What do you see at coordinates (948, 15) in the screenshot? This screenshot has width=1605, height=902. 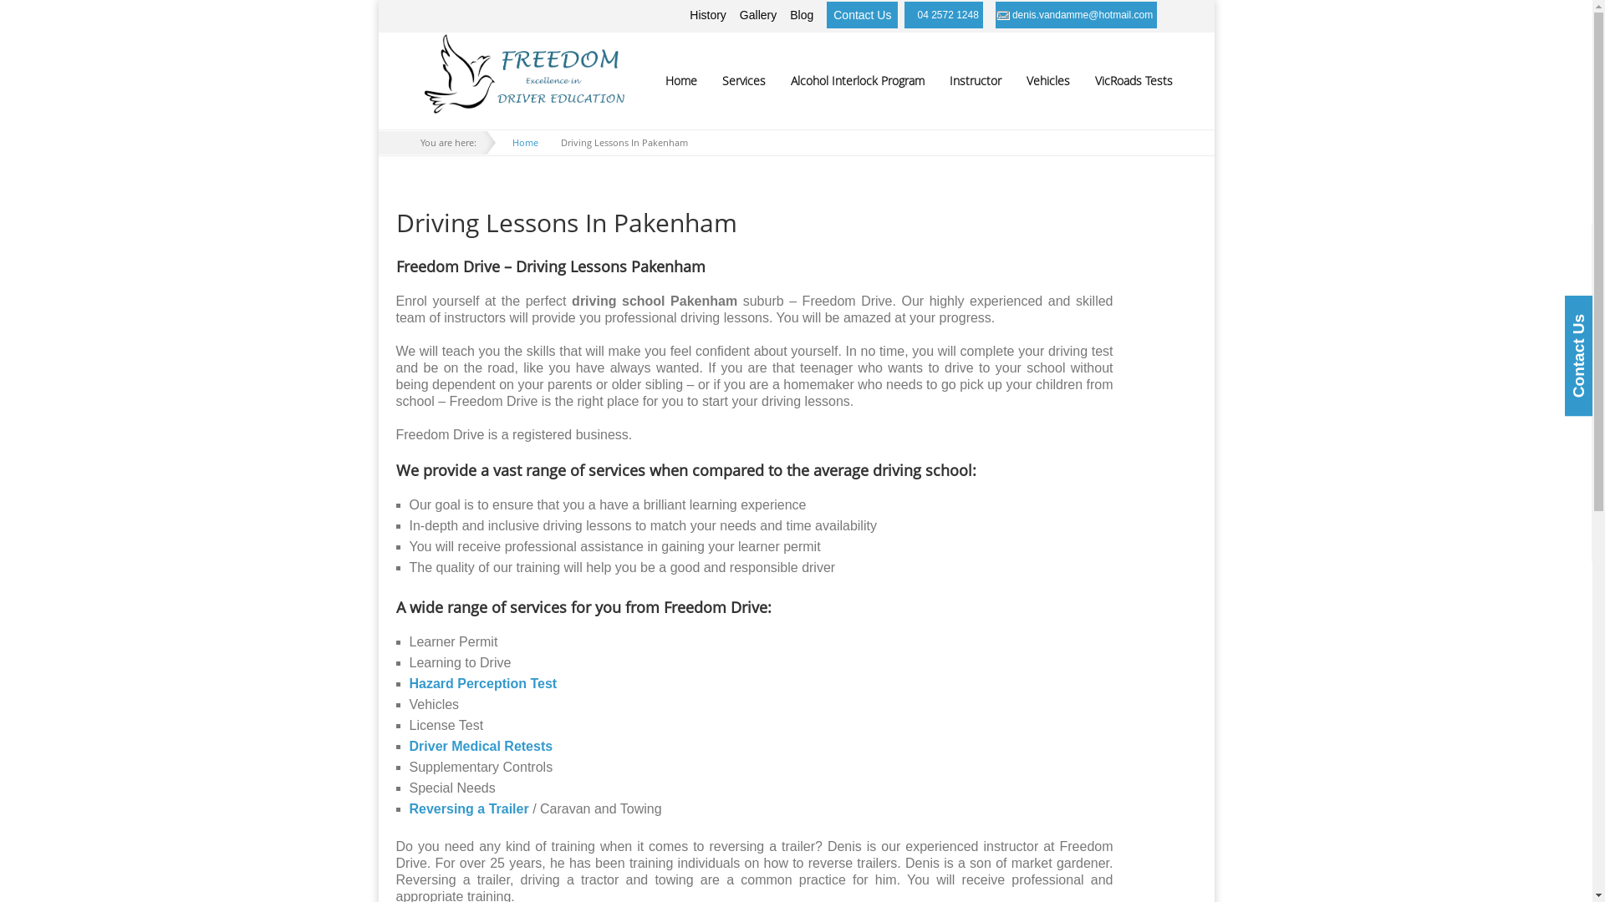 I see `04 2572 1248` at bounding box center [948, 15].